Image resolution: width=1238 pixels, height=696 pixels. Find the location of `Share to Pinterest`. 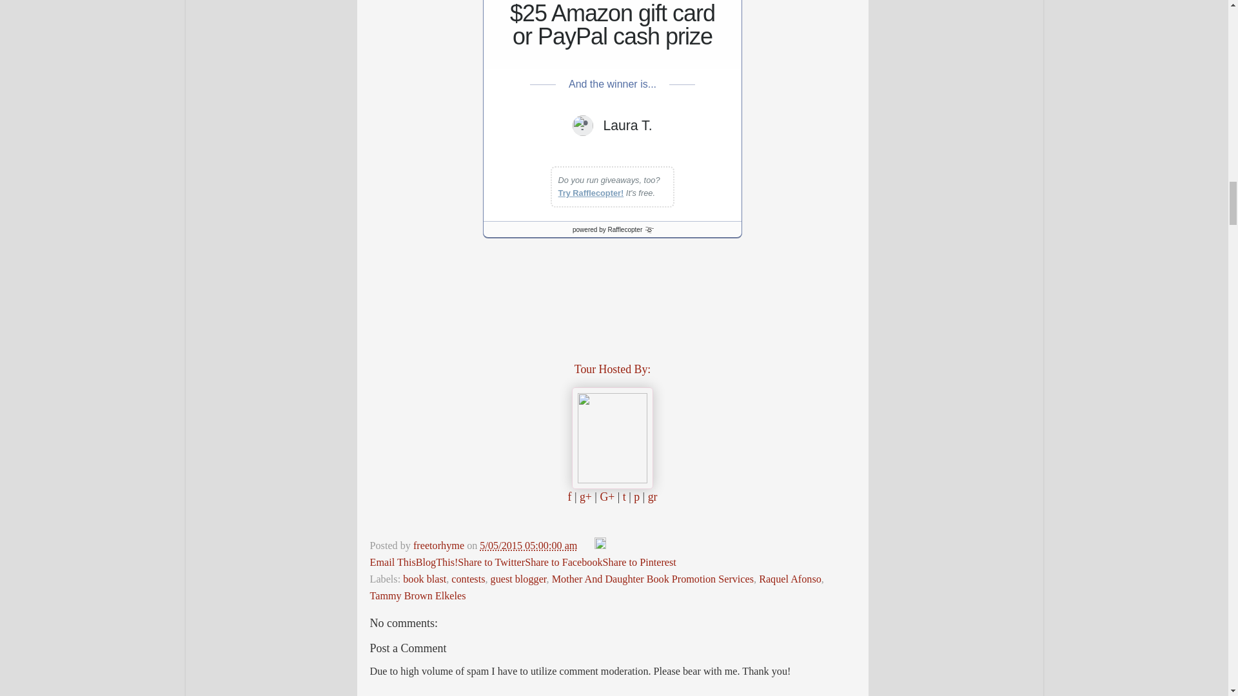

Share to Pinterest is located at coordinates (640, 563).